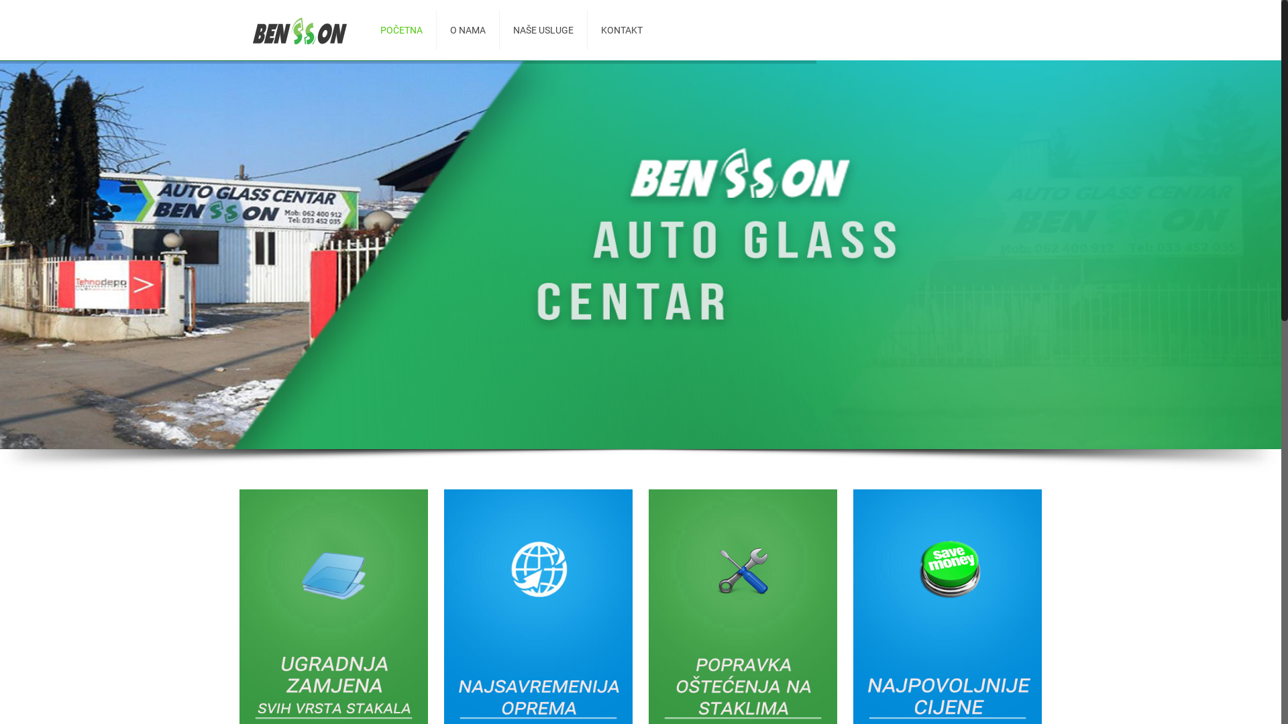  Describe the element at coordinates (300, 30) in the screenshot. I see `Bensson - Auto Glass Centar` at that location.